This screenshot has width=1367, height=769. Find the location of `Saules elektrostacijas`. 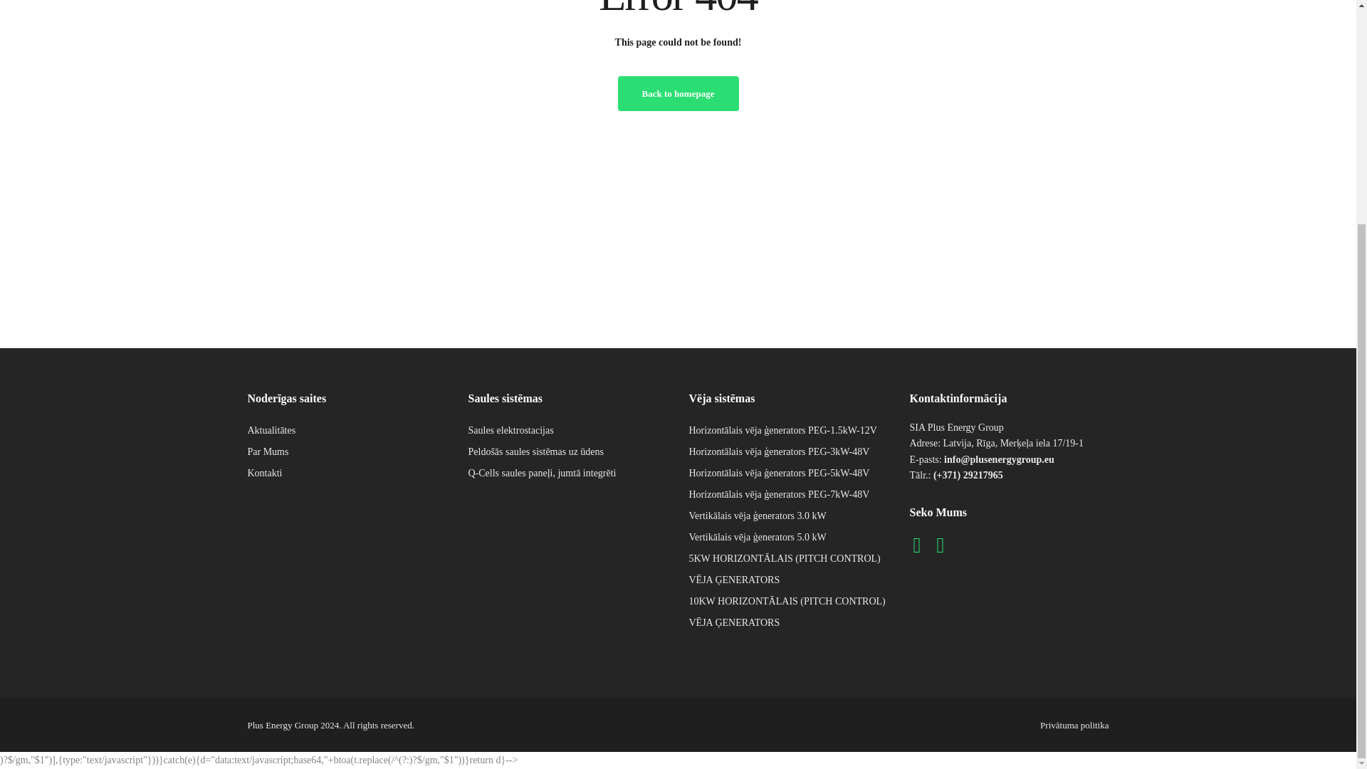

Saules elektrostacijas is located at coordinates (511, 430).